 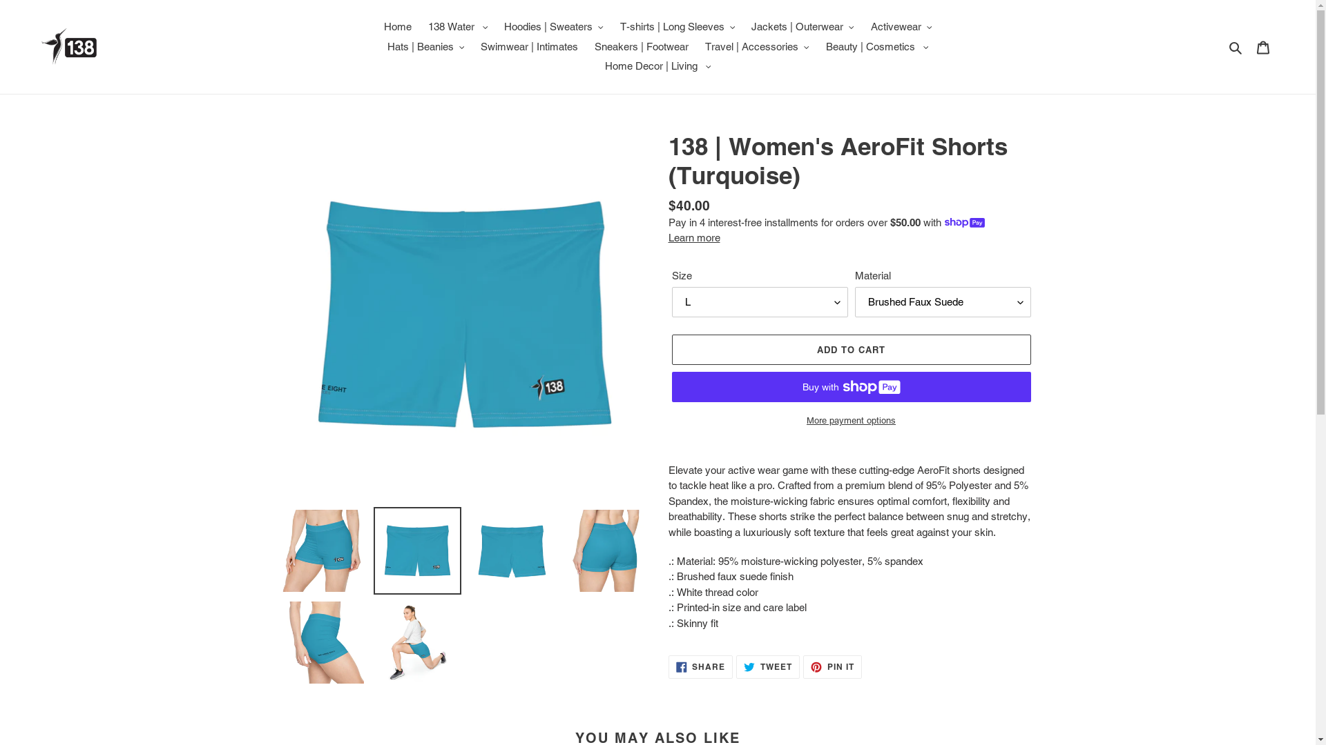 I want to click on More payment options, so click(x=851, y=421).